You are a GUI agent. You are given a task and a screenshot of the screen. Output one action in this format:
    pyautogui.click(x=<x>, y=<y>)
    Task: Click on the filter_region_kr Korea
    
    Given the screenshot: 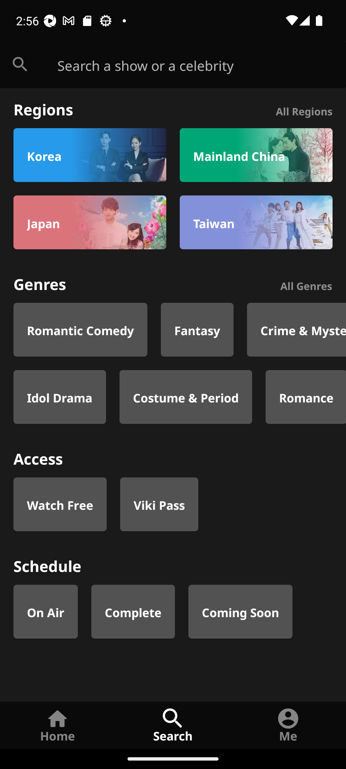 What is the action you would take?
    pyautogui.click(x=90, y=155)
    